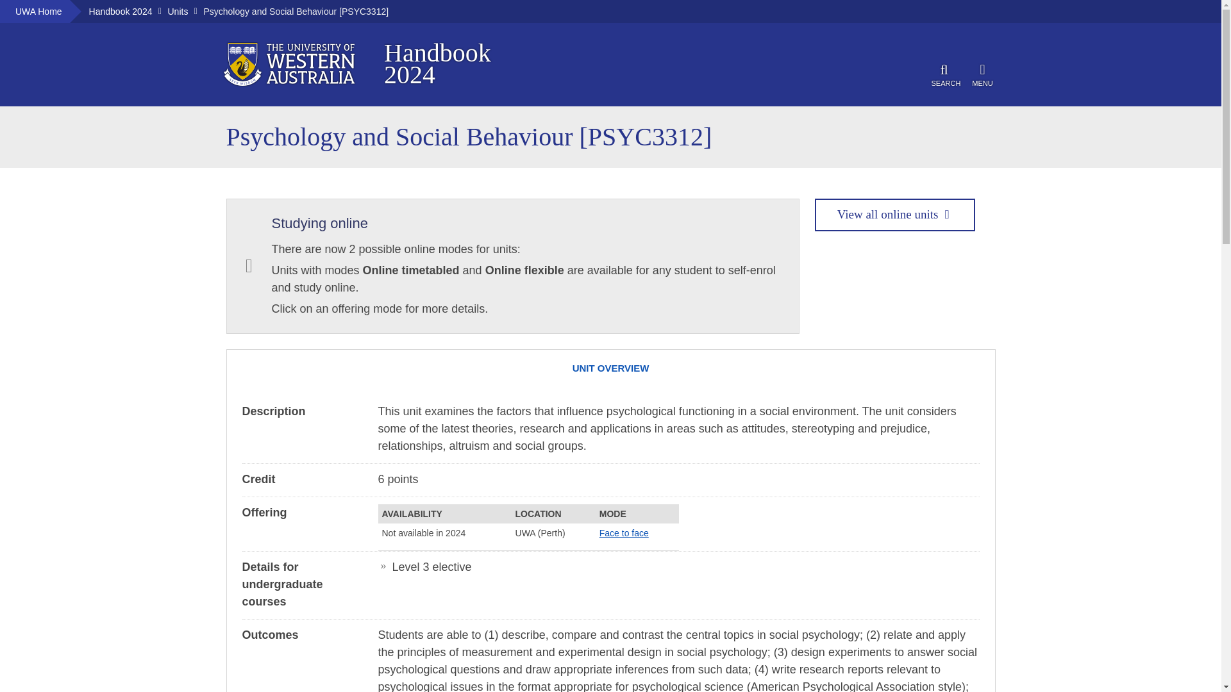 The width and height of the screenshot is (1231, 692). What do you see at coordinates (982, 73) in the screenshot?
I see `UNIT OVERVIEW` at bounding box center [982, 73].